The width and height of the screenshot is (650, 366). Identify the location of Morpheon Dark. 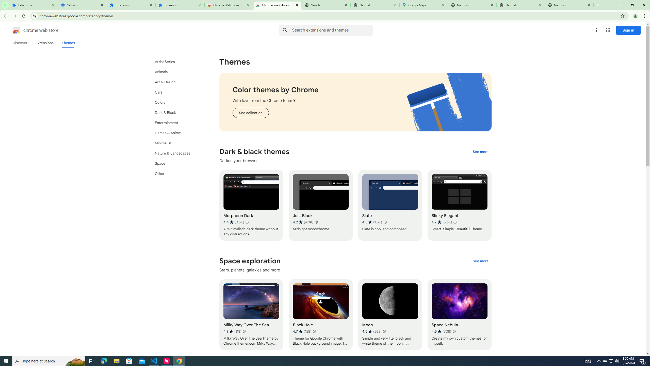
(251, 205).